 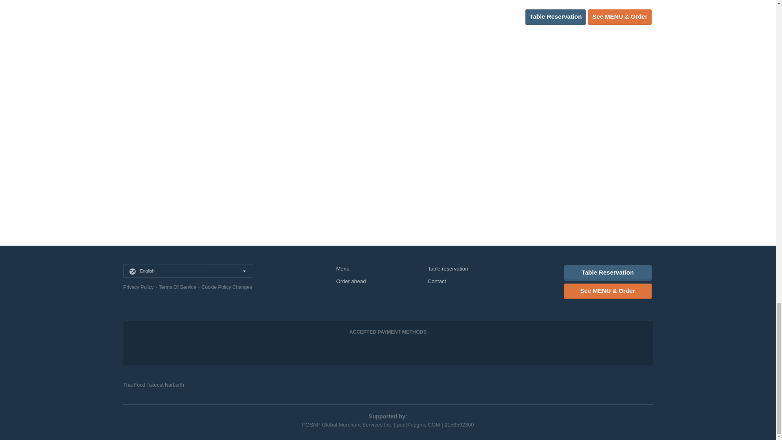 I want to click on Cookie Policy Changes, so click(x=226, y=287).